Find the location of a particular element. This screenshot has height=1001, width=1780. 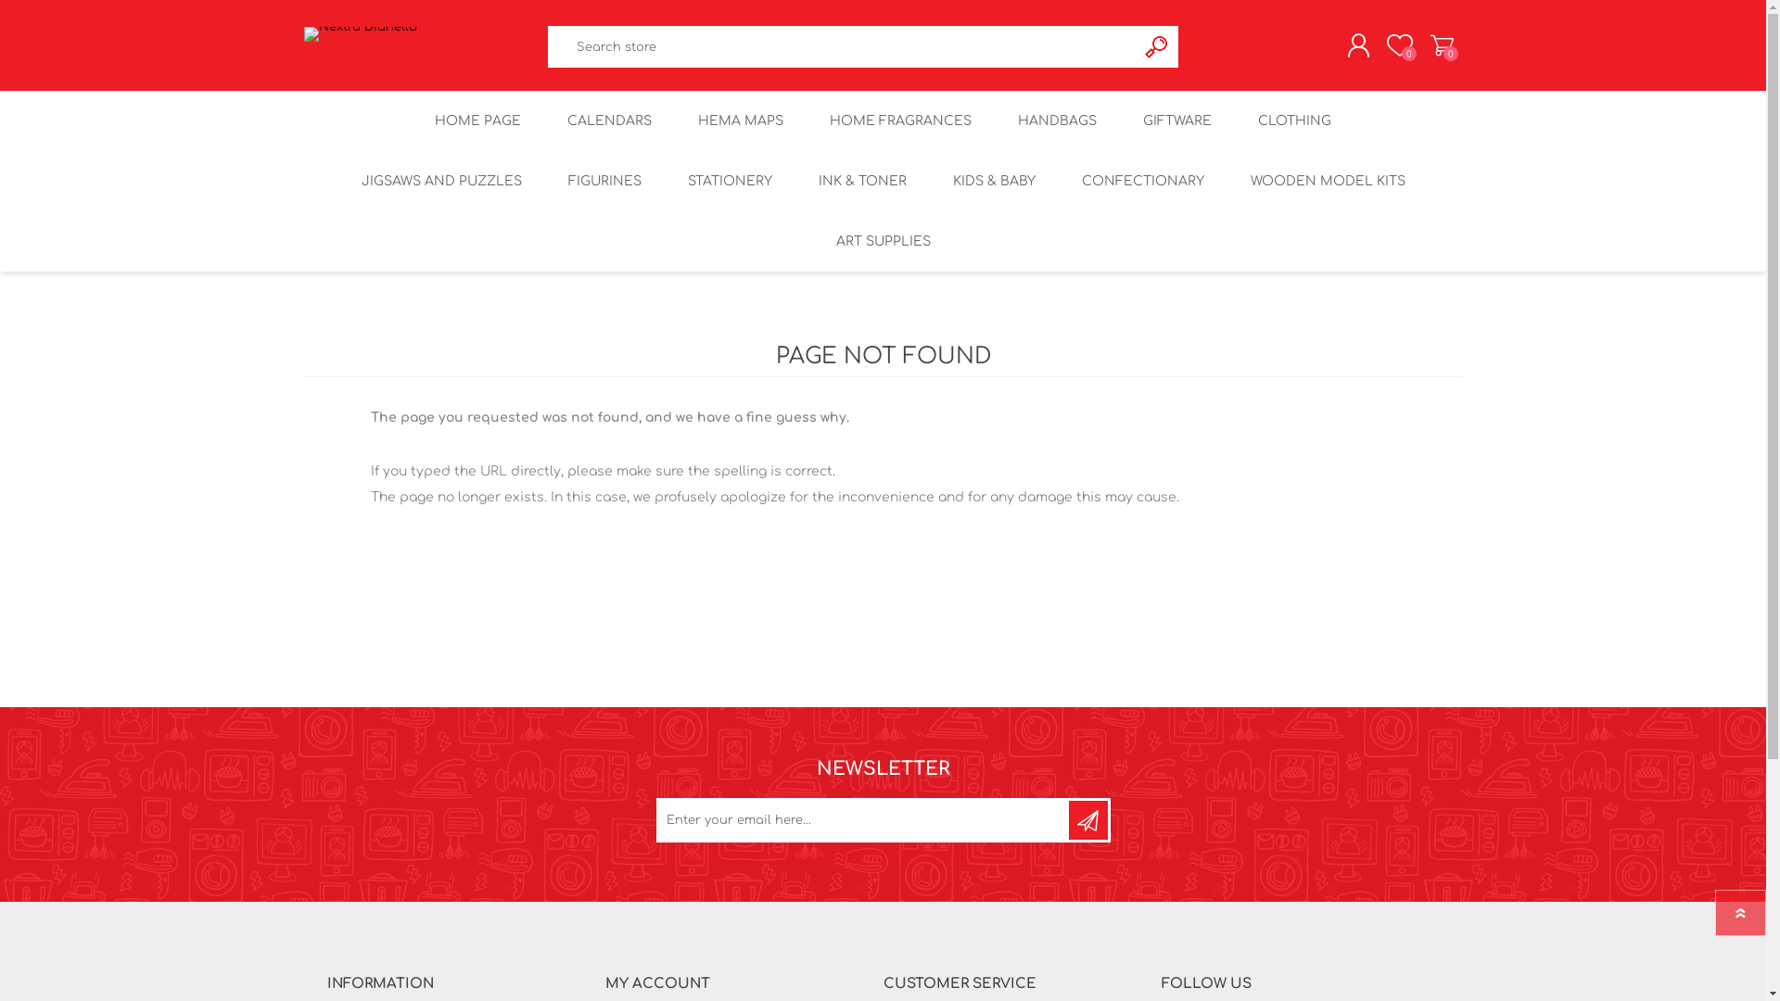

HOME PAGE is located at coordinates (478, 120).